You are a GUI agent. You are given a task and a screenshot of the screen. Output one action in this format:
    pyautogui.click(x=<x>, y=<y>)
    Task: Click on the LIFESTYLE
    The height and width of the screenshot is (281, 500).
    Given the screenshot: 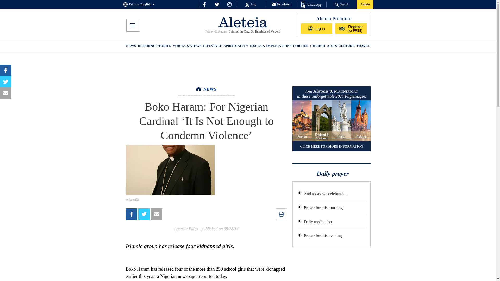 What is the action you would take?
    pyautogui.click(x=213, y=46)
    